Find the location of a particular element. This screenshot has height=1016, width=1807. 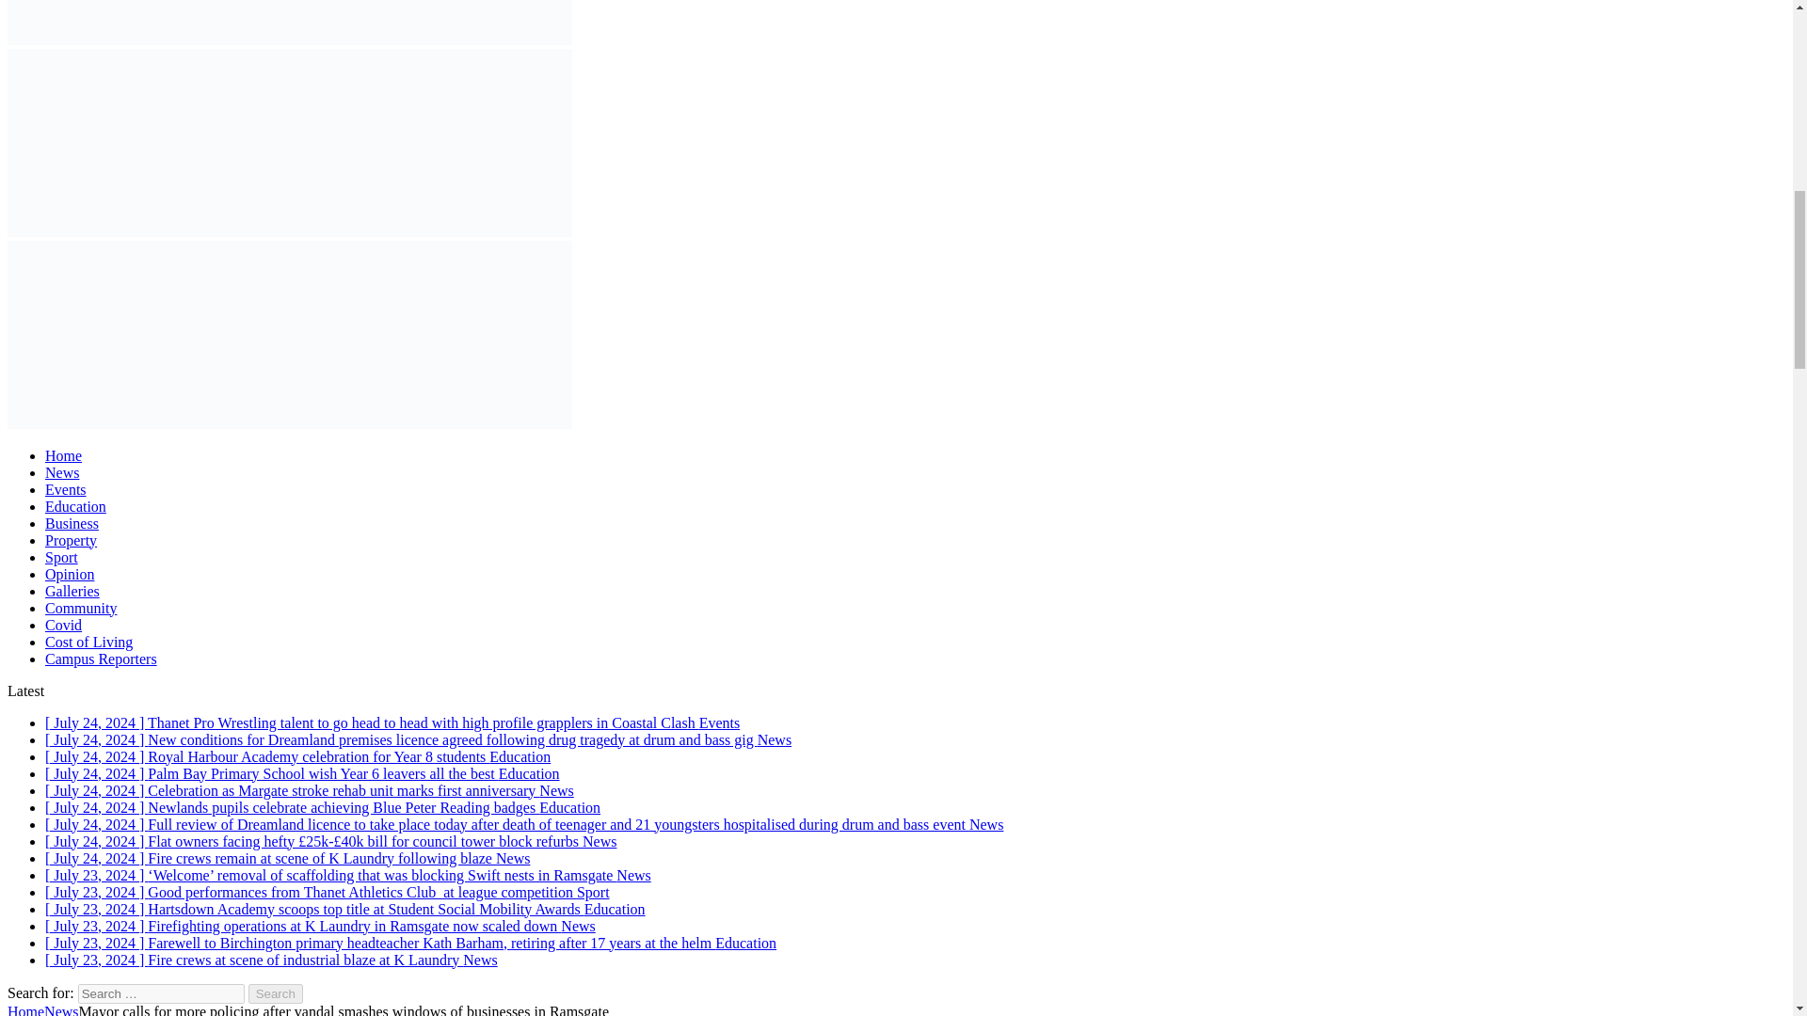

Galleries is located at coordinates (72, 591).